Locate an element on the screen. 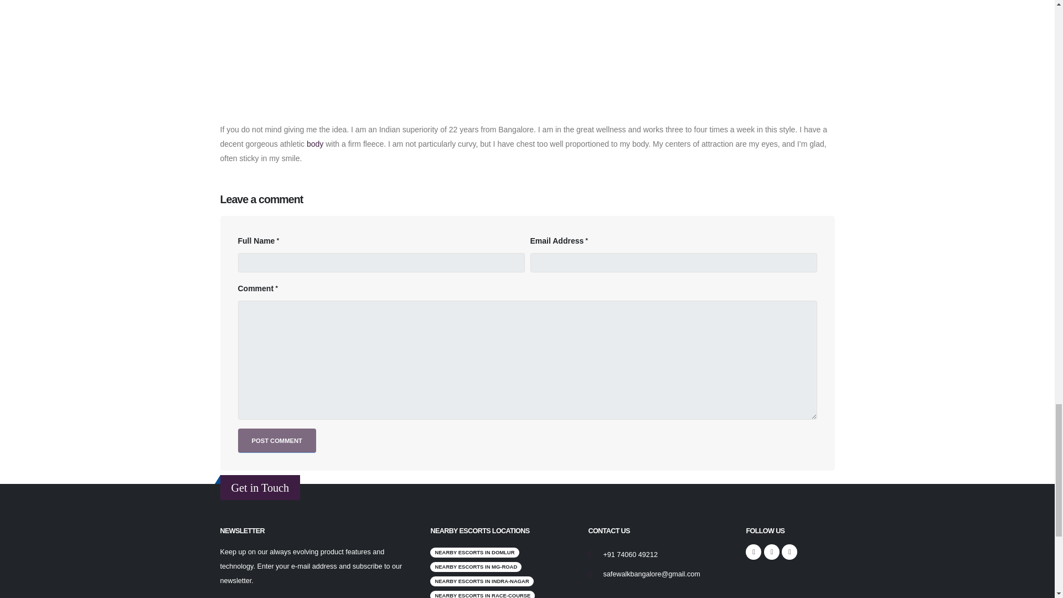 Image resolution: width=1063 pixels, height=598 pixels. Post Comment is located at coordinates (277, 441).